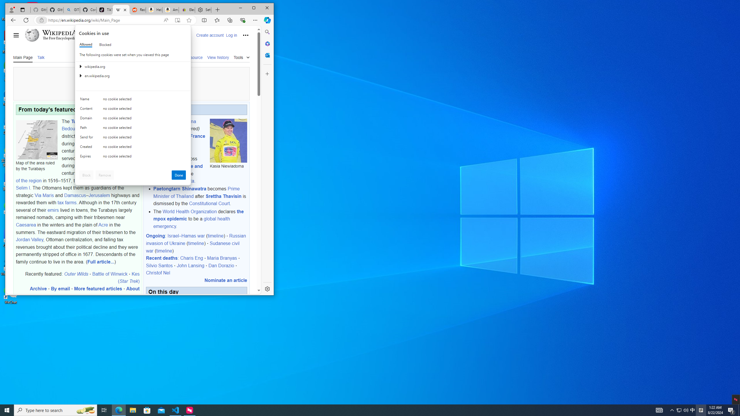 This screenshot has height=416, width=740. What do you see at coordinates (133, 410) in the screenshot?
I see `Created` at bounding box center [133, 410].